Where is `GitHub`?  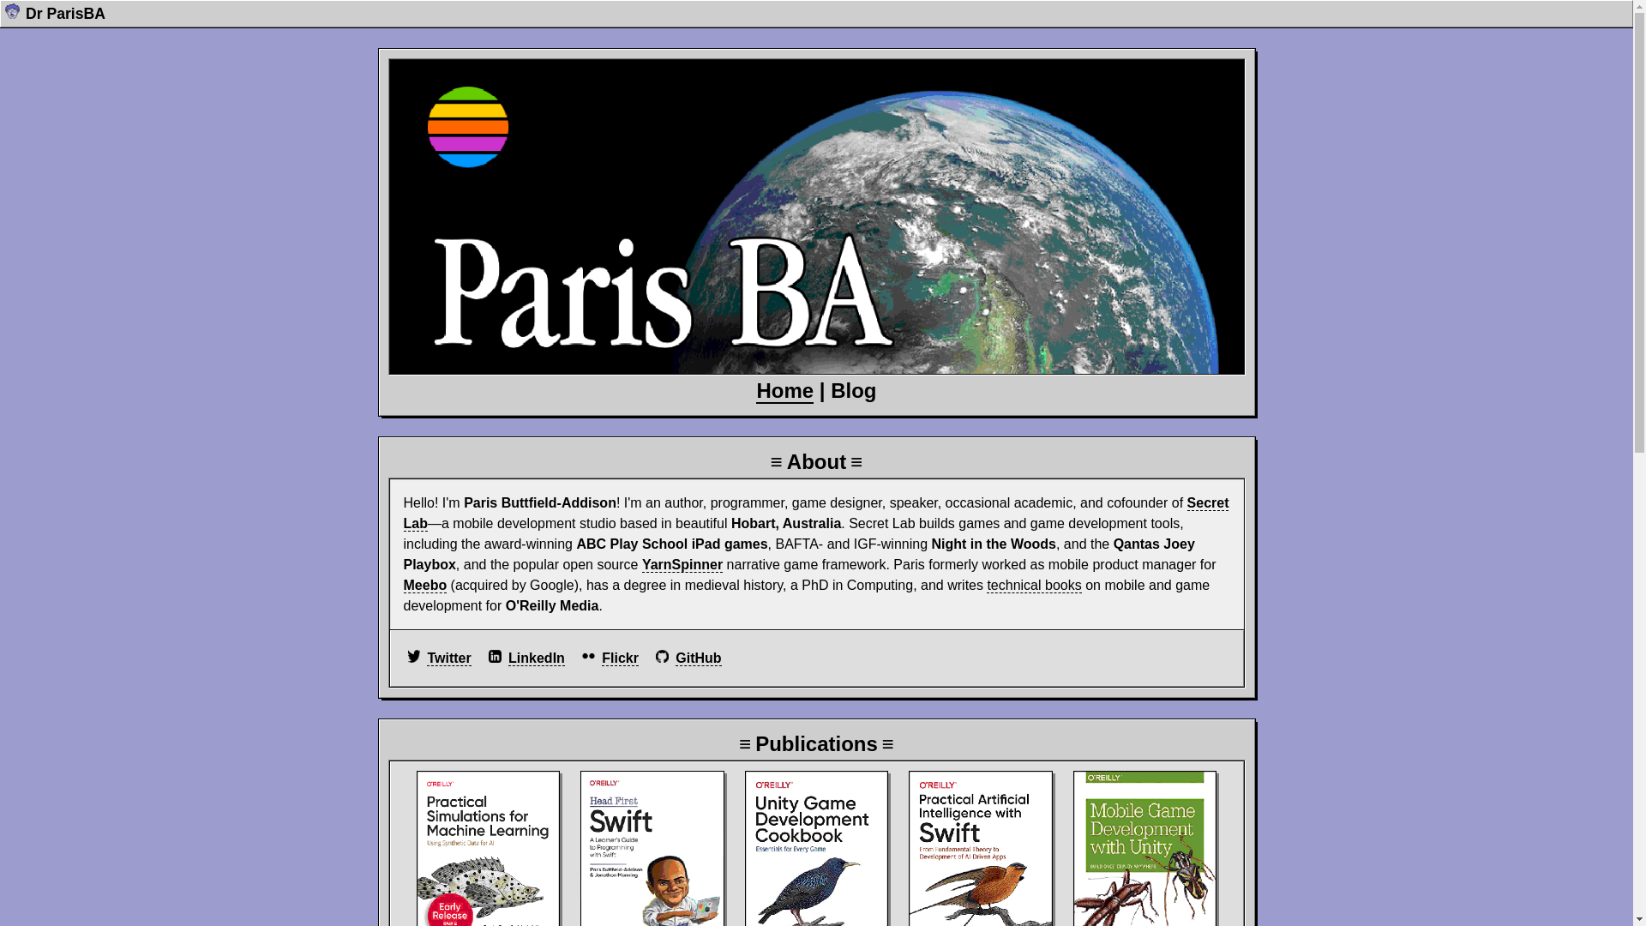 GitHub is located at coordinates (698, 658).